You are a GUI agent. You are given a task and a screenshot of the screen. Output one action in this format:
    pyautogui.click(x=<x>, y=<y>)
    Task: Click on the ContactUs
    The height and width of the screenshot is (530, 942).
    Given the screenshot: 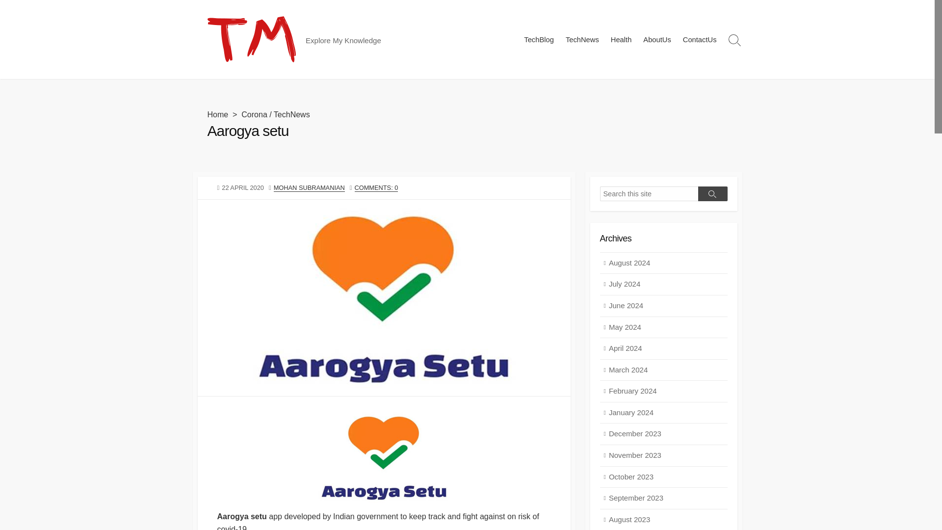 What is the action you would take?
    pyautogui.click(x=700, y=39)
    